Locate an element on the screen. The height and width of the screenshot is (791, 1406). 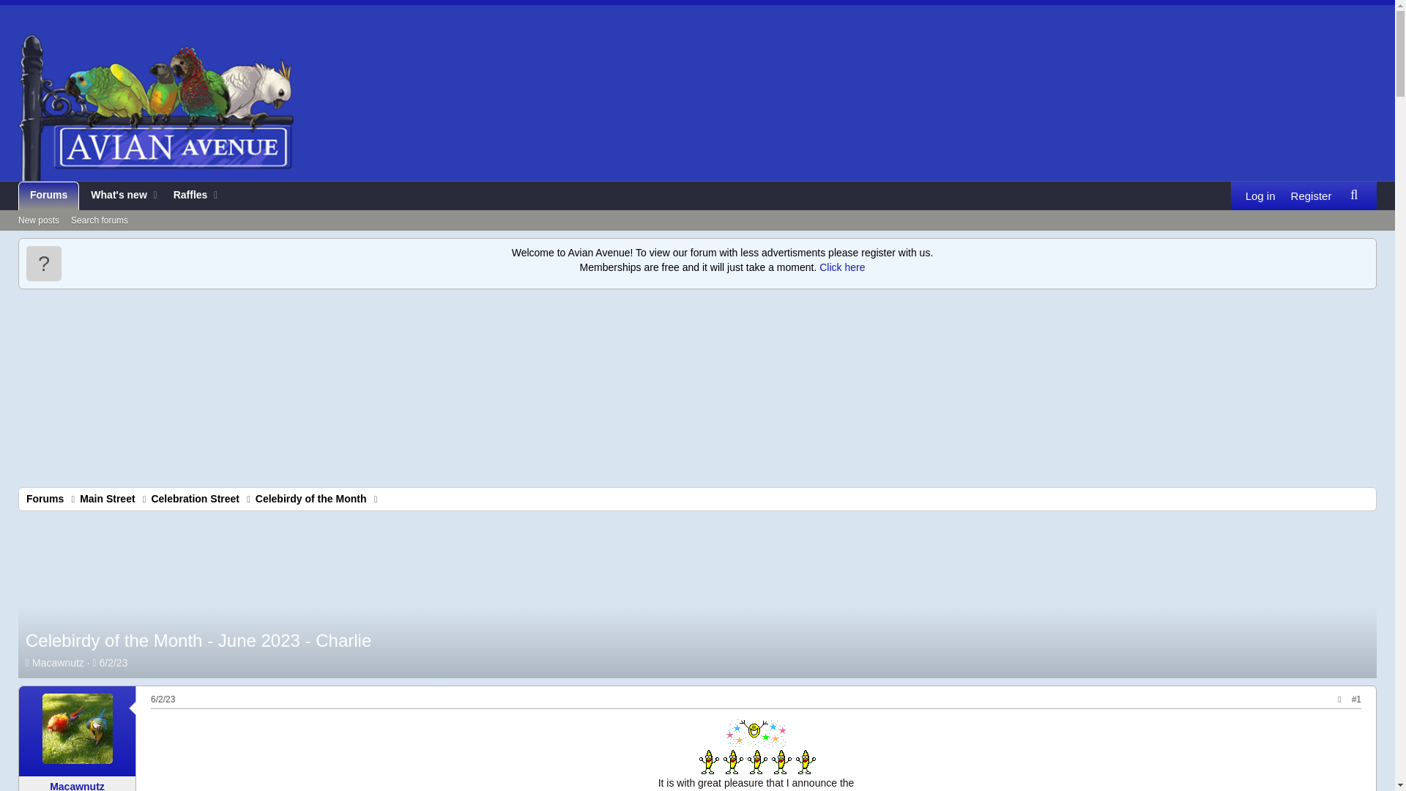
New posts is located at coordinates (311, 499).